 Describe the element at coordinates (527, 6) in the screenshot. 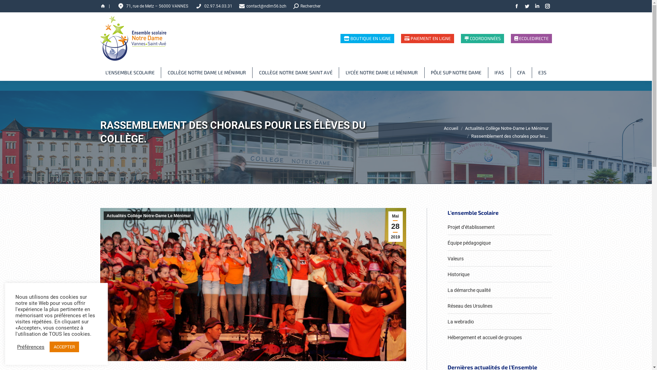

I see `Twitter page opens in new window` at that location.